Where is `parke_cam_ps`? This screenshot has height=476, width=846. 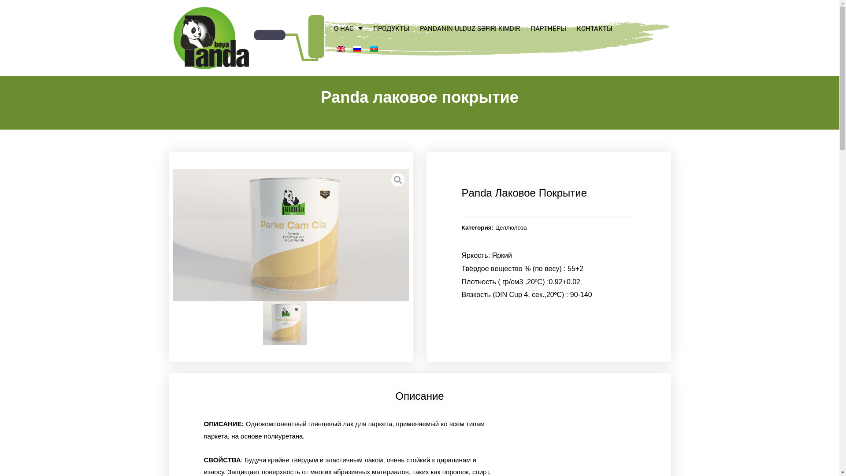
parke_cam_ps is located at coordinates (291, 235).